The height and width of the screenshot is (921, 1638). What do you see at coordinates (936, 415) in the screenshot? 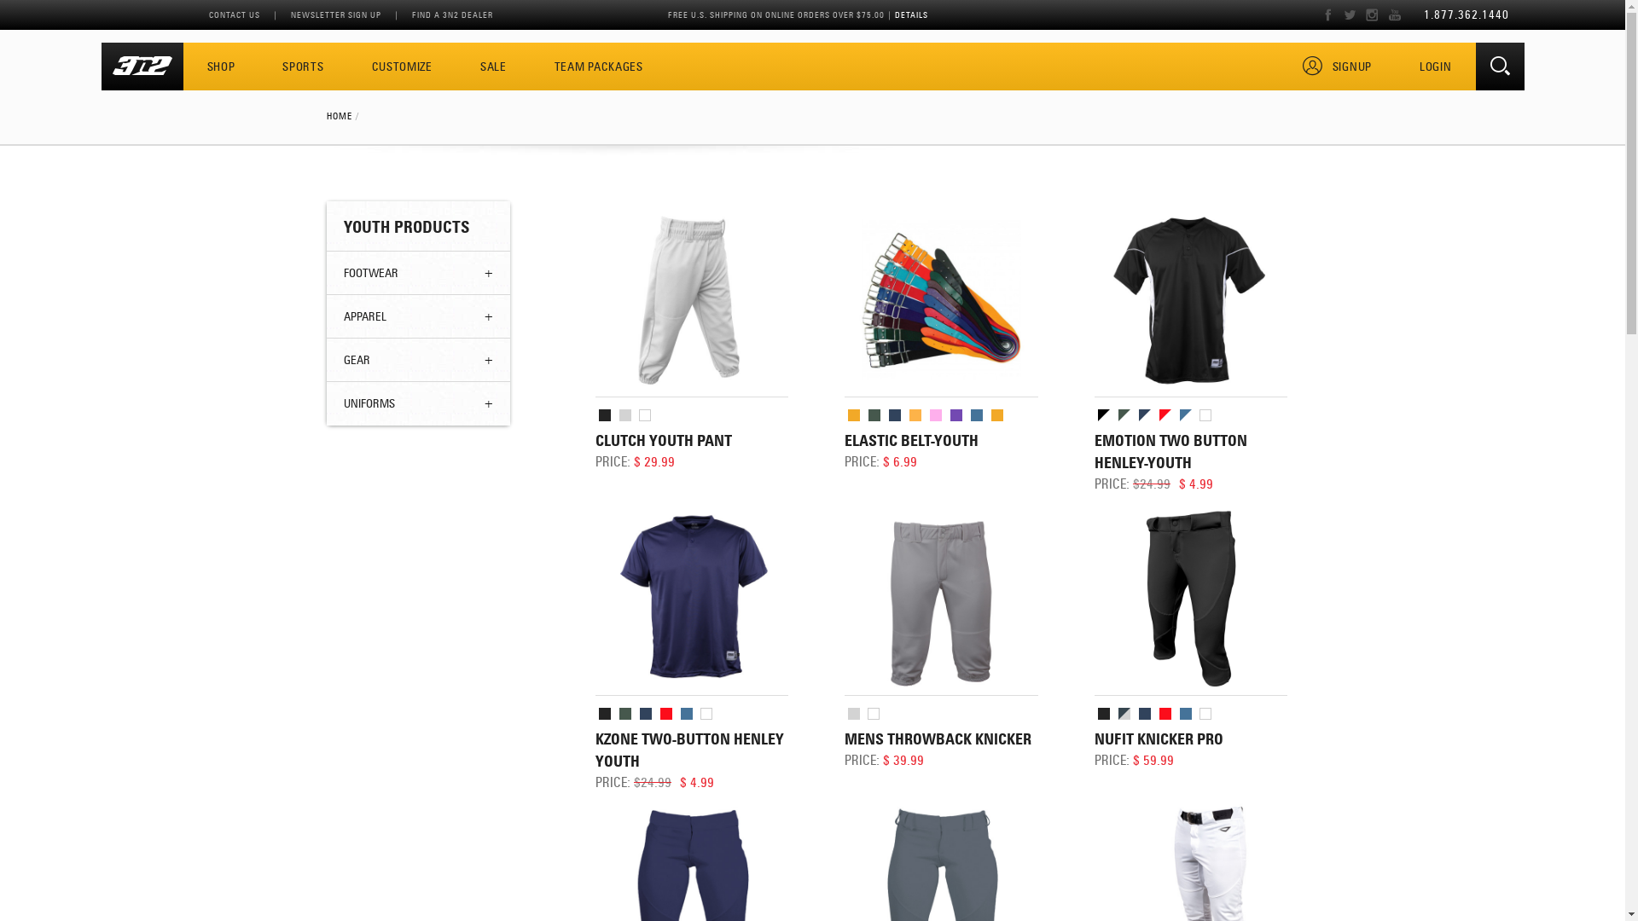
I see `Pink` at bounding box center [936, 415].